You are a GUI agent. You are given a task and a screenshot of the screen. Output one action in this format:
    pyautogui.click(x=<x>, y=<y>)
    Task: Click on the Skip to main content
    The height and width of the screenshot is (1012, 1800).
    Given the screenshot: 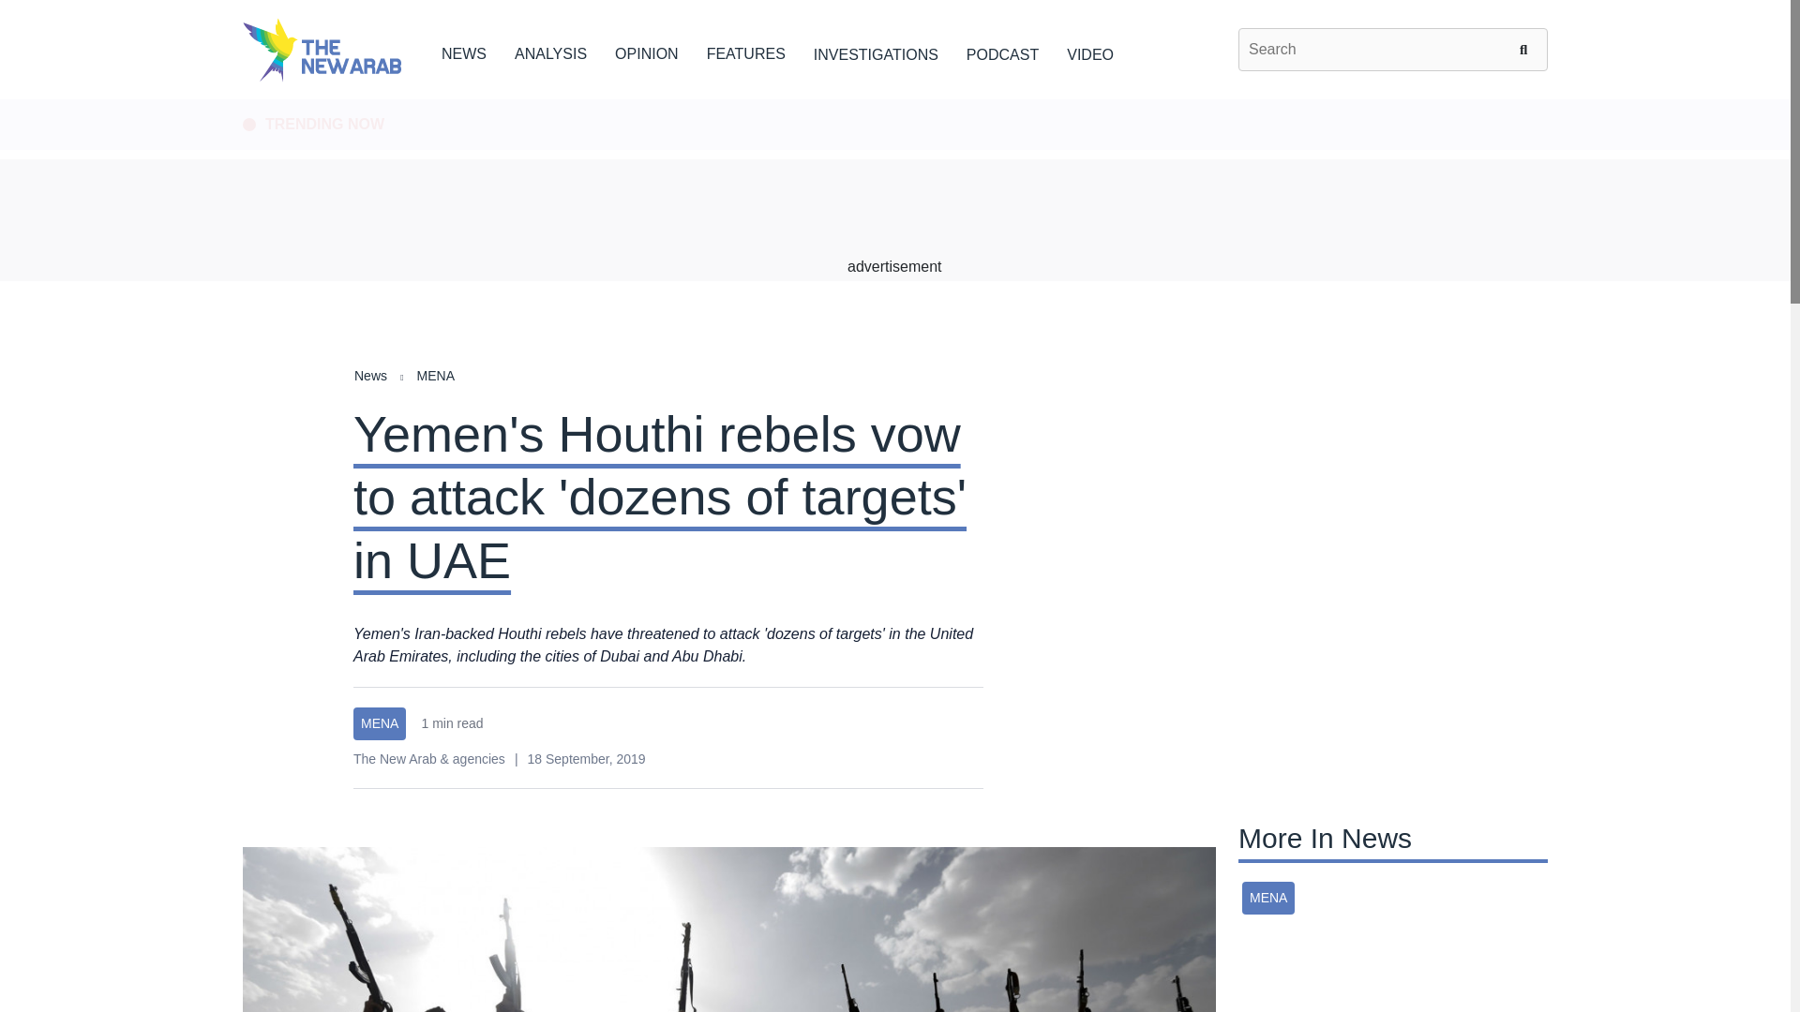 What is the action you would take?
    pyautogui.click(x=894, y=100)
    